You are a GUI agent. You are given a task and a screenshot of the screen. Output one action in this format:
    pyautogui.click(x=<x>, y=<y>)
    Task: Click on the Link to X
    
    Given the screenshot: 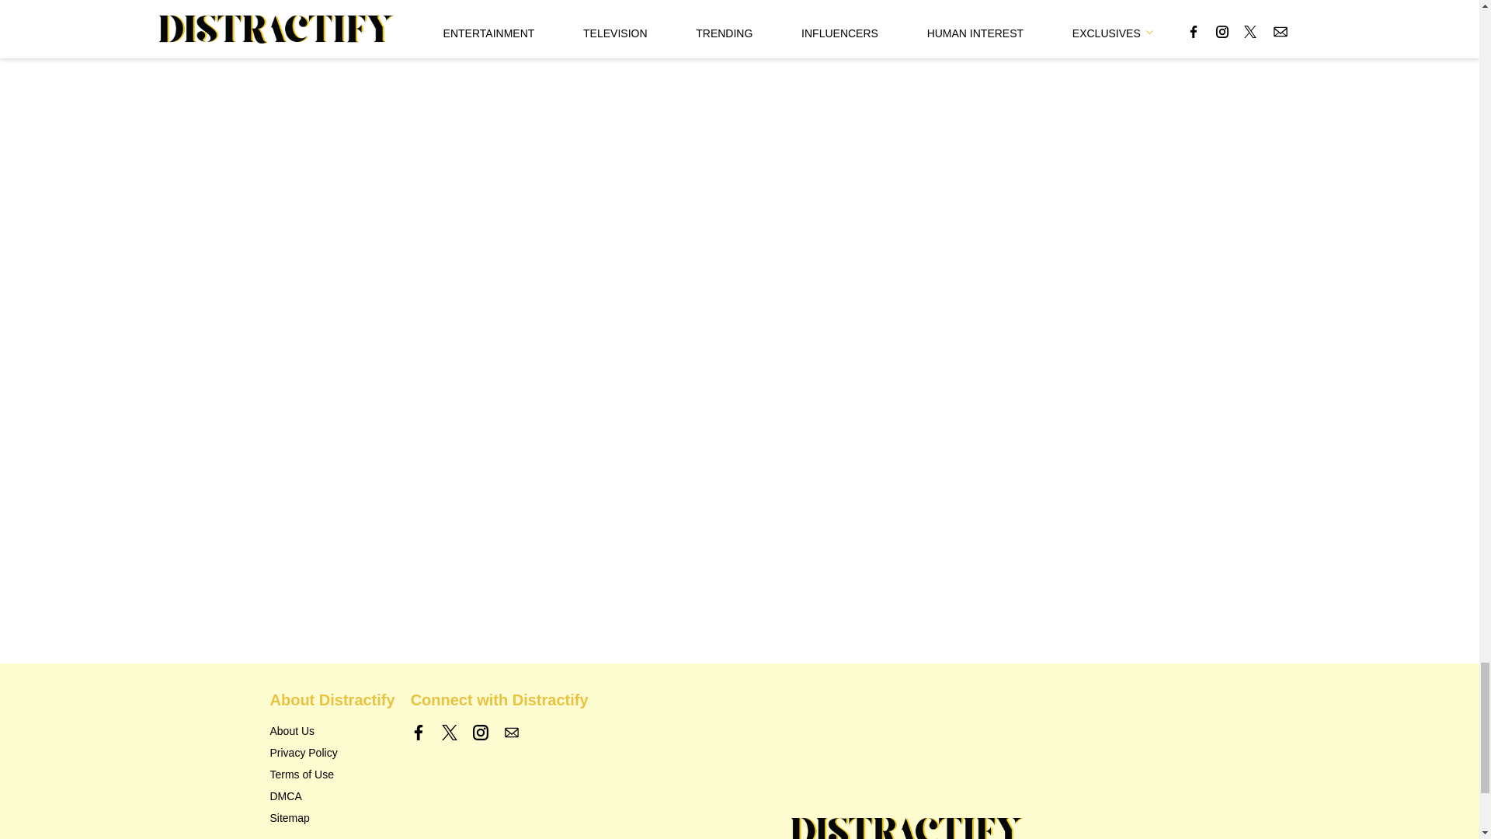 What is the action you would take?
    pyautogui.click(x=449, y=732)
    